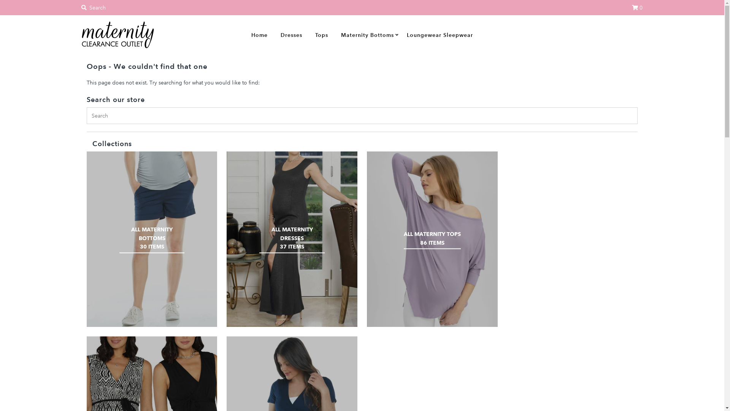  What do you see at coordinates (152, 239) in the screenshot?
I see `All Maternity Bottoms` at bounding box center [152, 239].